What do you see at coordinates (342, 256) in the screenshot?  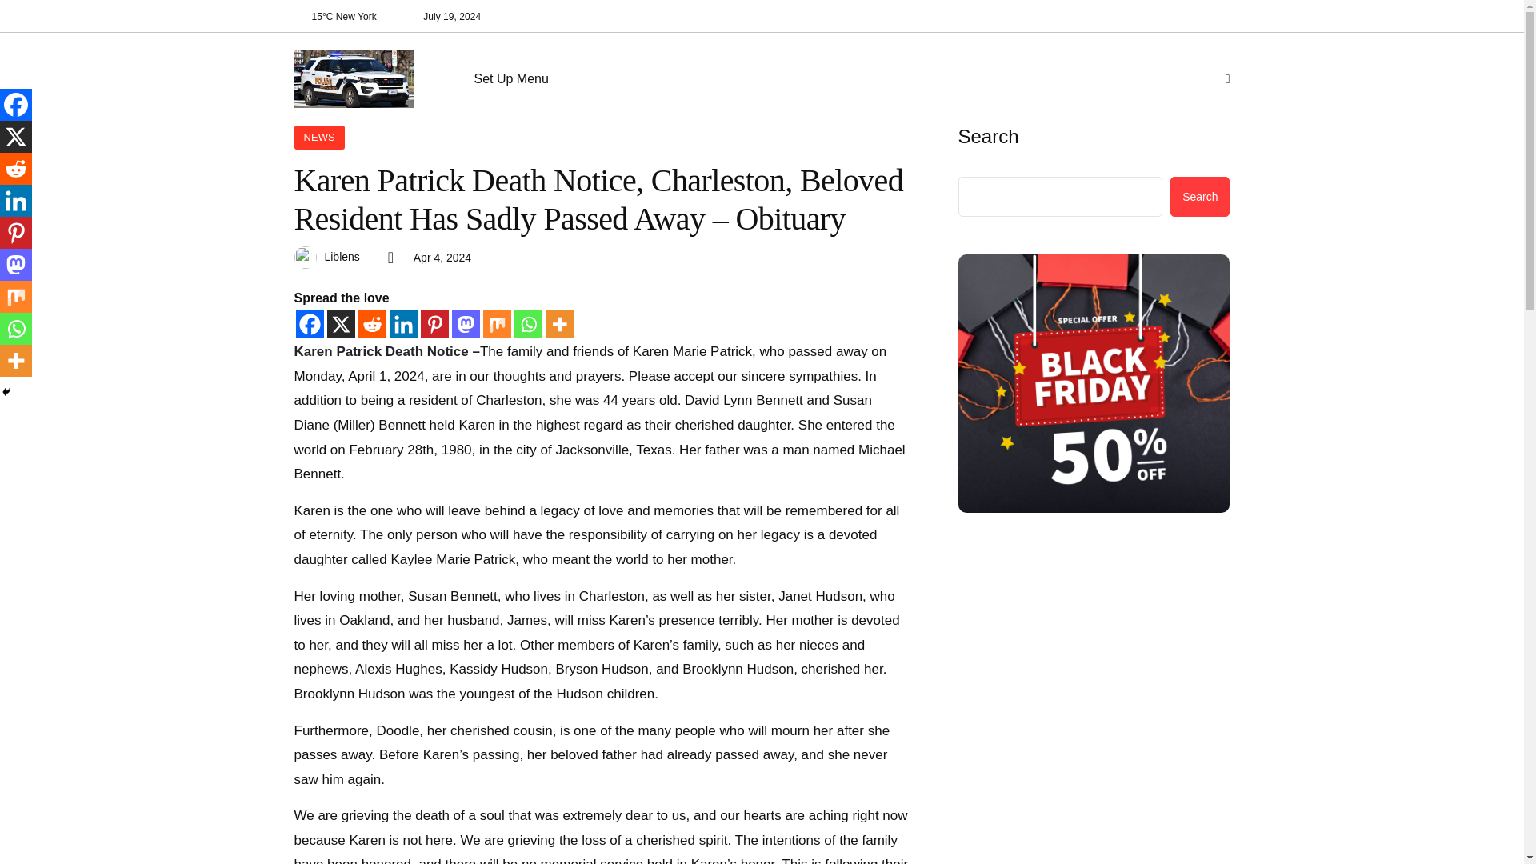 I see `Liblens` at bounding box center [342, 256].